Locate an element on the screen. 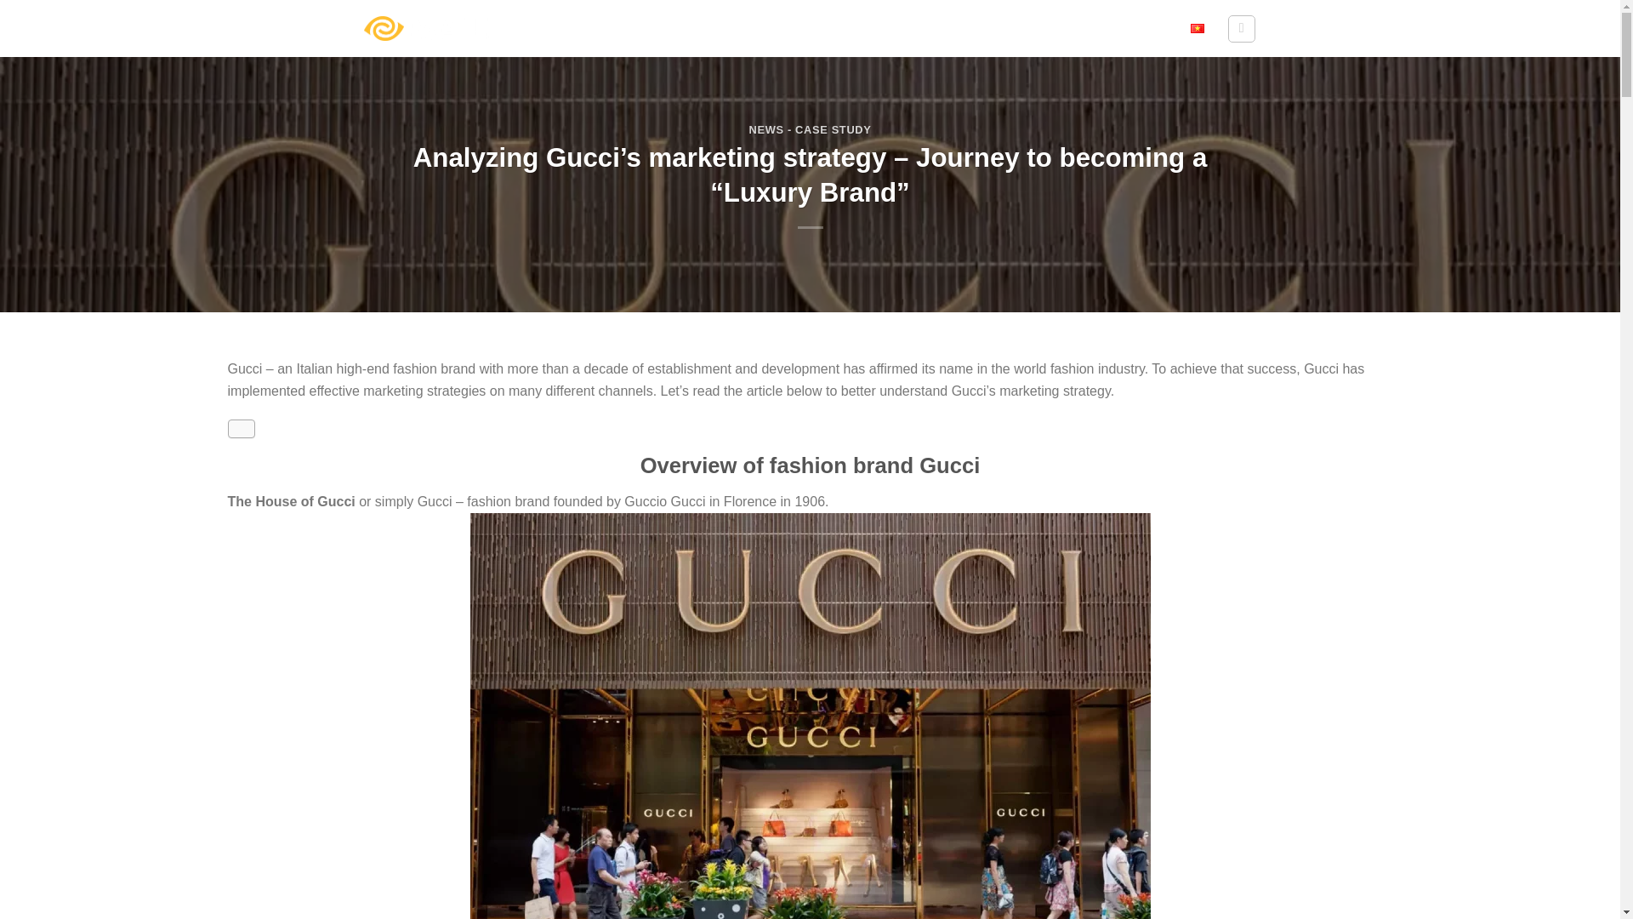  CONTACT is located at coordinates (1141, 29).